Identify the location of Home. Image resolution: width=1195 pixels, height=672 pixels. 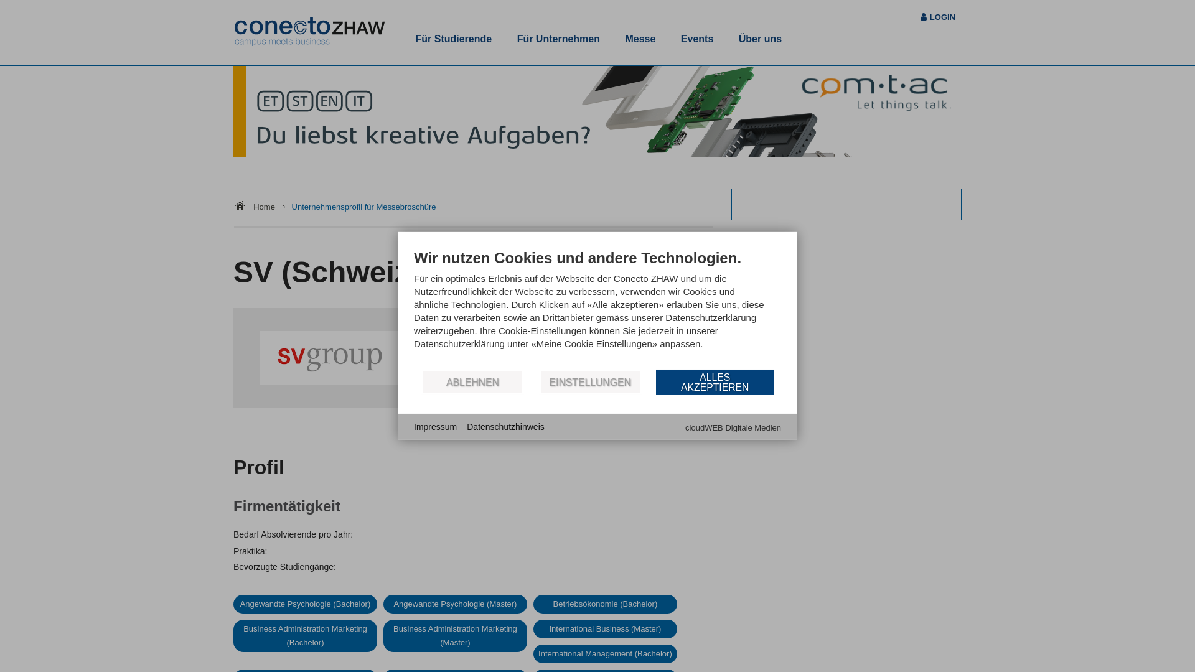
(269, 207).